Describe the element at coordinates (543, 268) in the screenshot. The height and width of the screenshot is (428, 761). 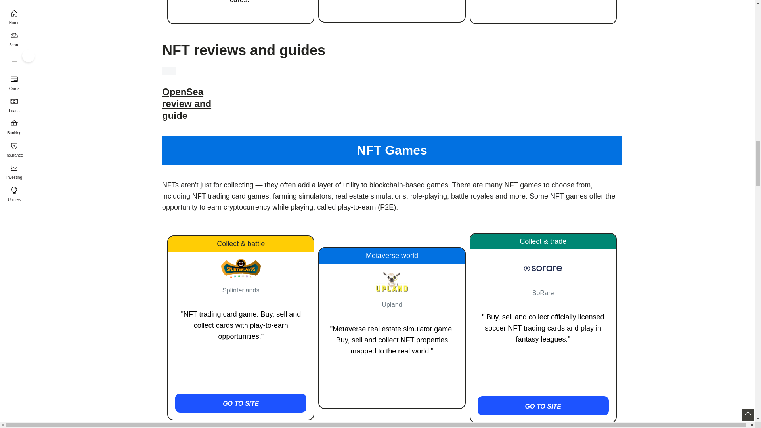
I see `Go to SoRare` at that location.